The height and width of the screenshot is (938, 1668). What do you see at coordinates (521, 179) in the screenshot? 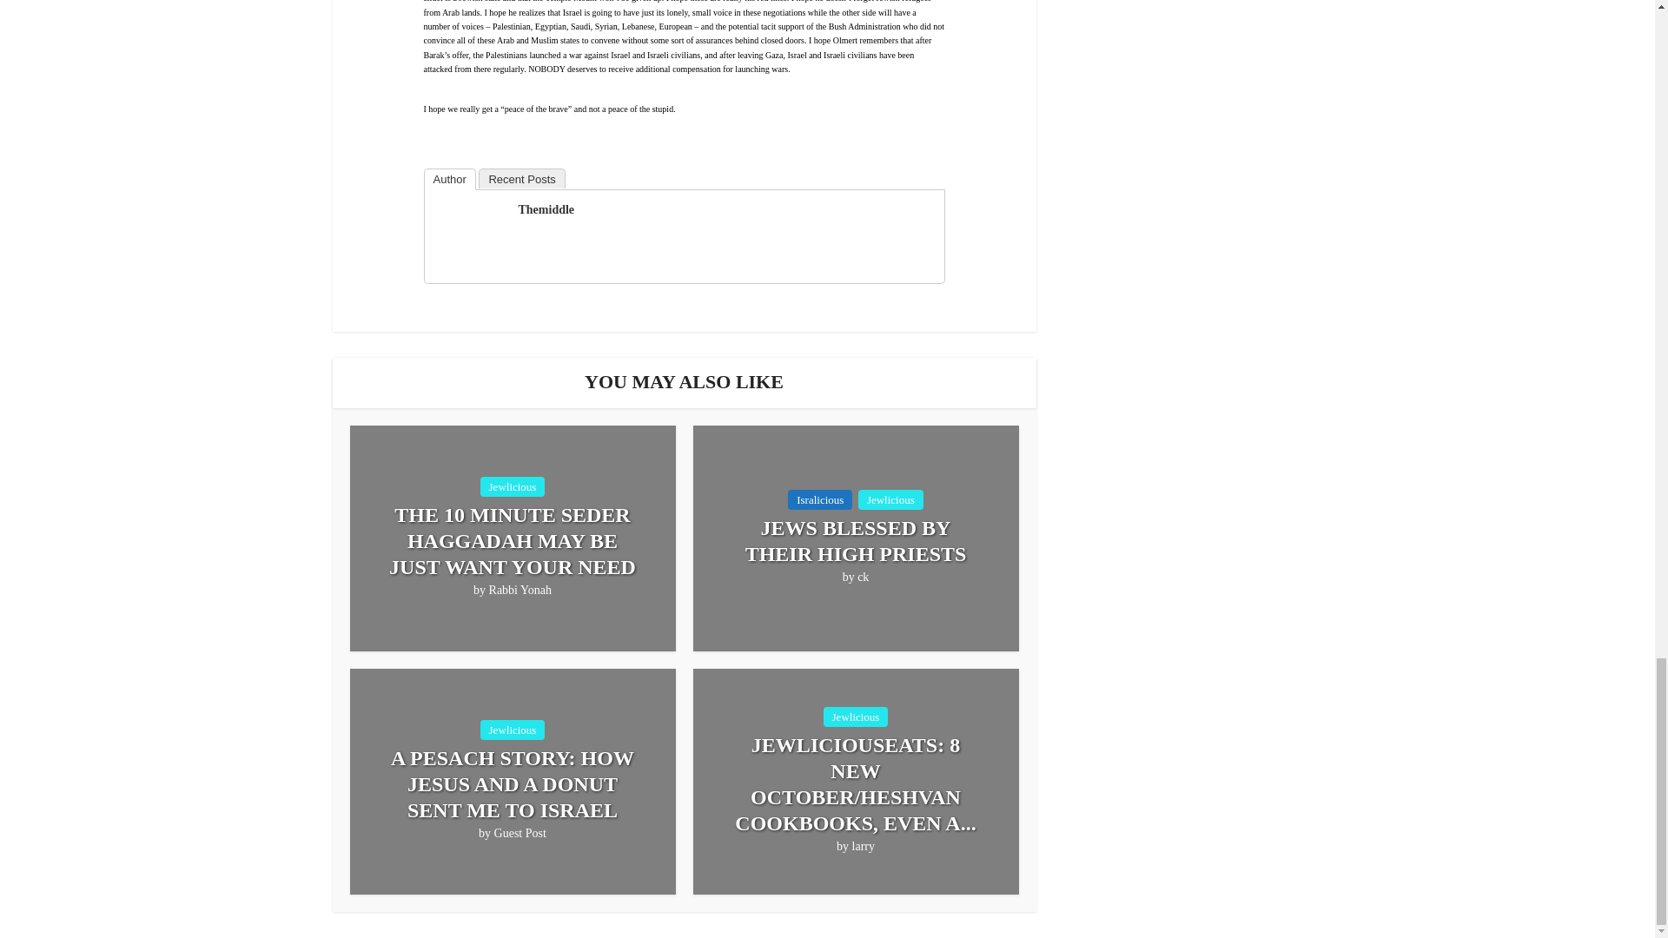
I see `Recent Posts` at bounding box center [521, 179].